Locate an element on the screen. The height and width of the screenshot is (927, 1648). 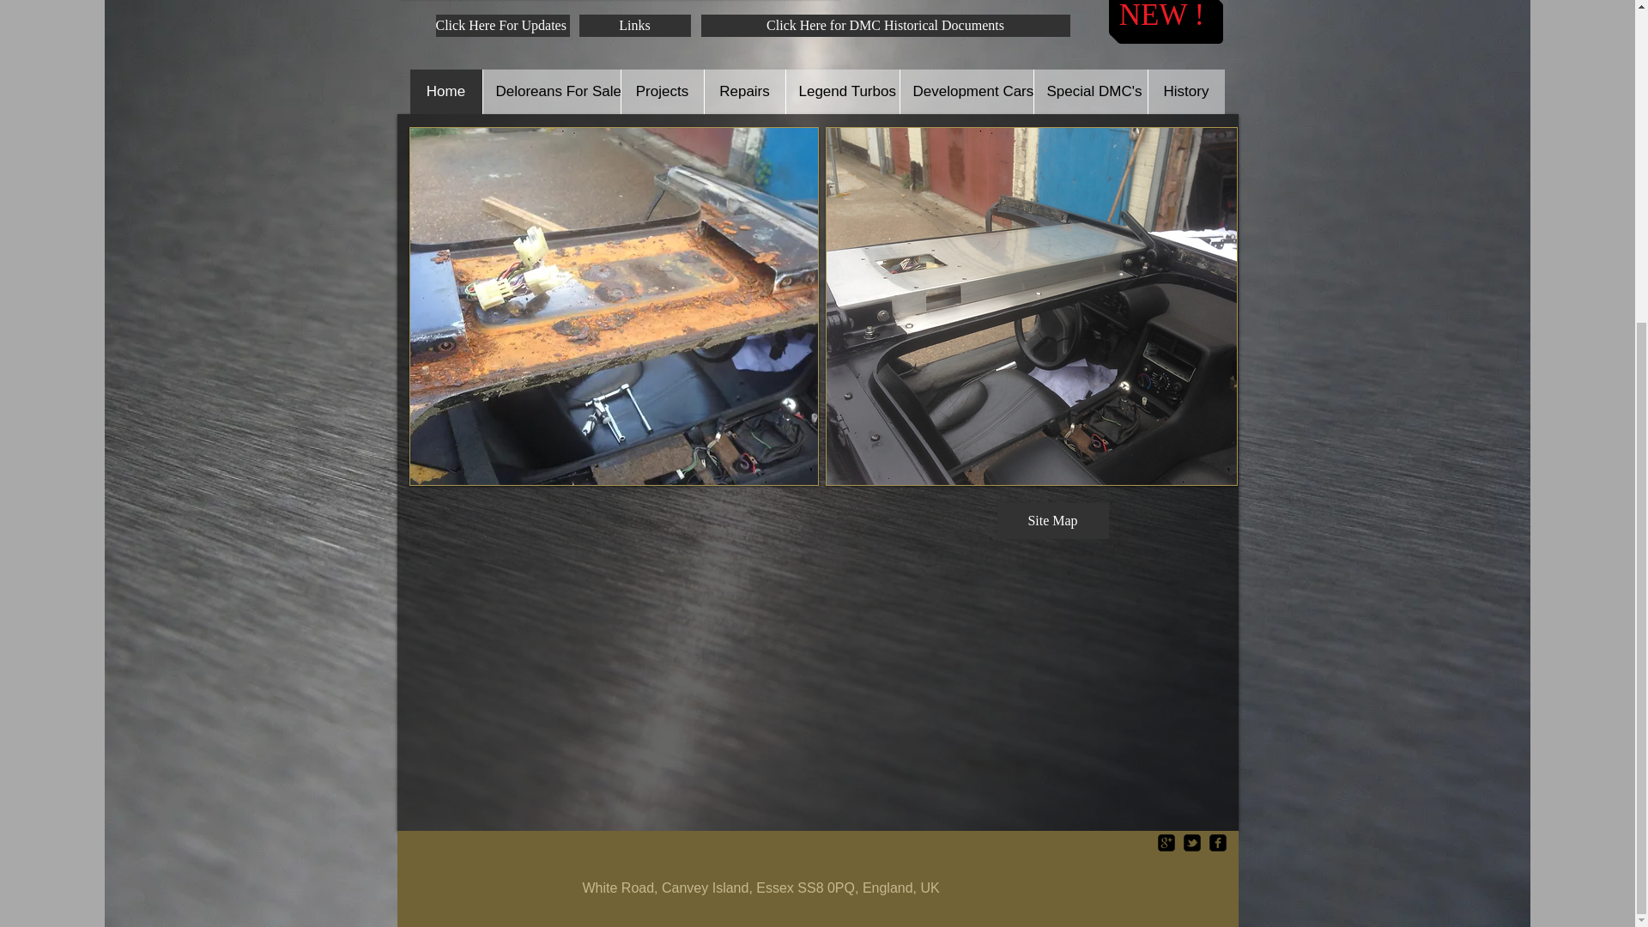
Deloreans For Sale is located at coordinates (551, 91).